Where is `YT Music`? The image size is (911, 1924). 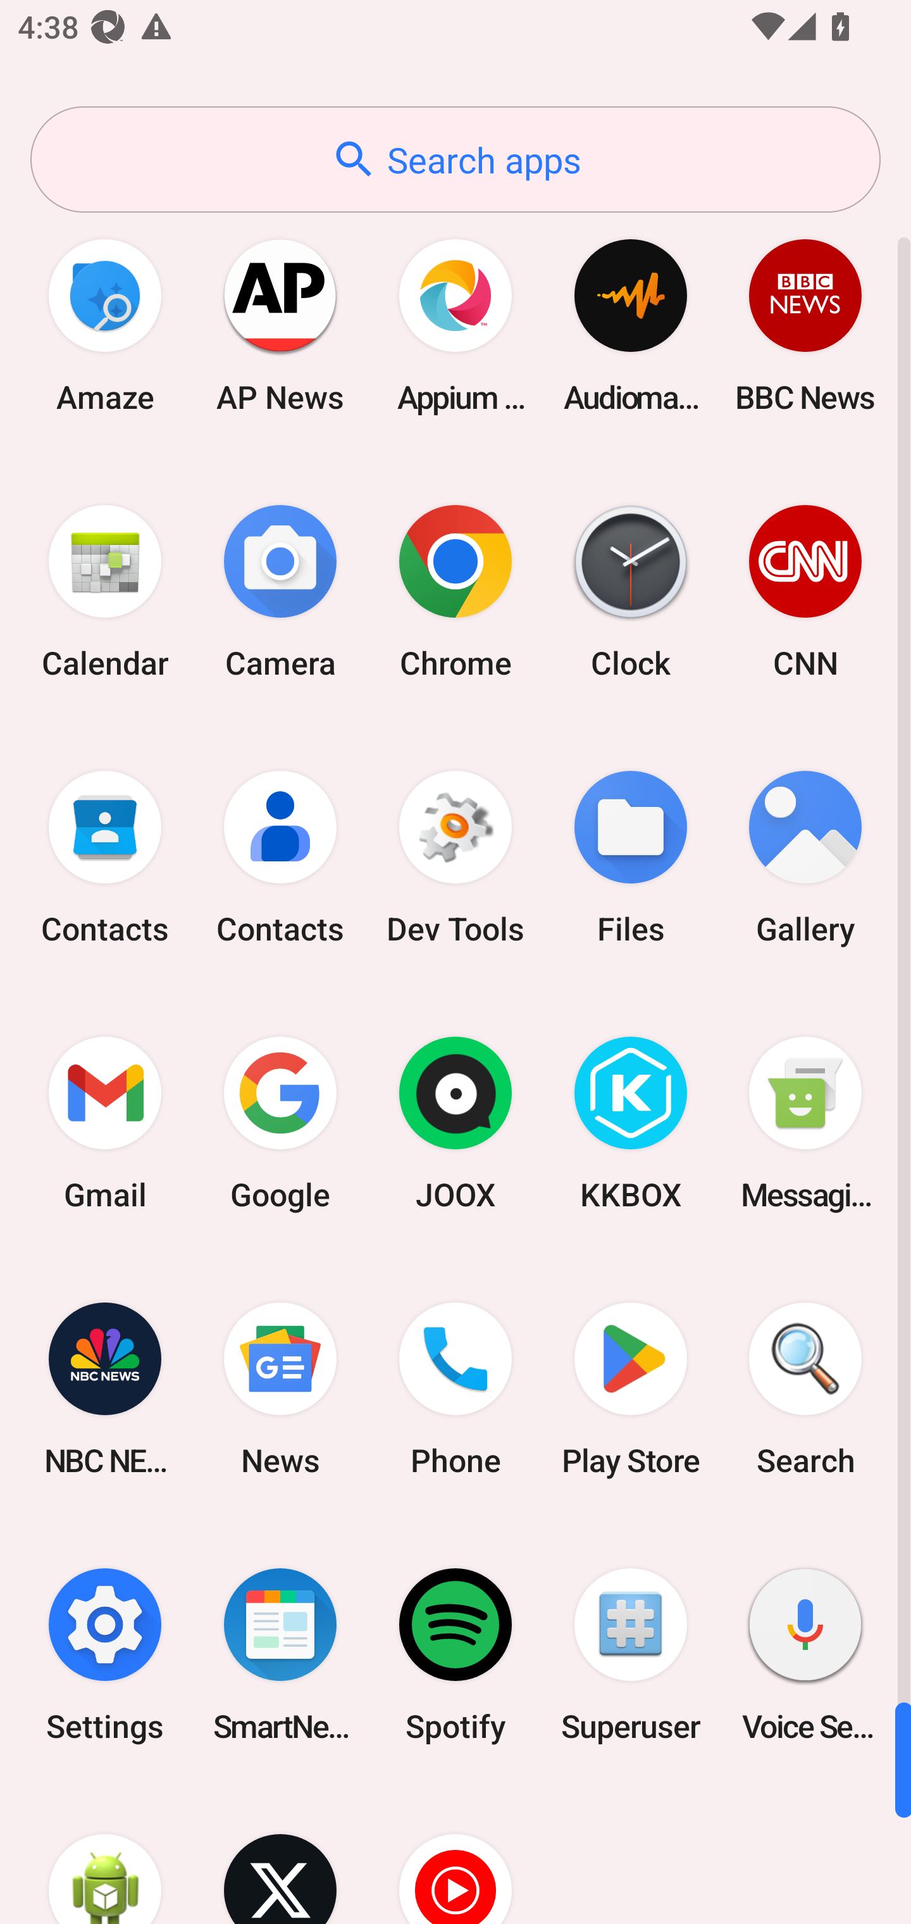
YT Music is located at coordinates (455, 1856).